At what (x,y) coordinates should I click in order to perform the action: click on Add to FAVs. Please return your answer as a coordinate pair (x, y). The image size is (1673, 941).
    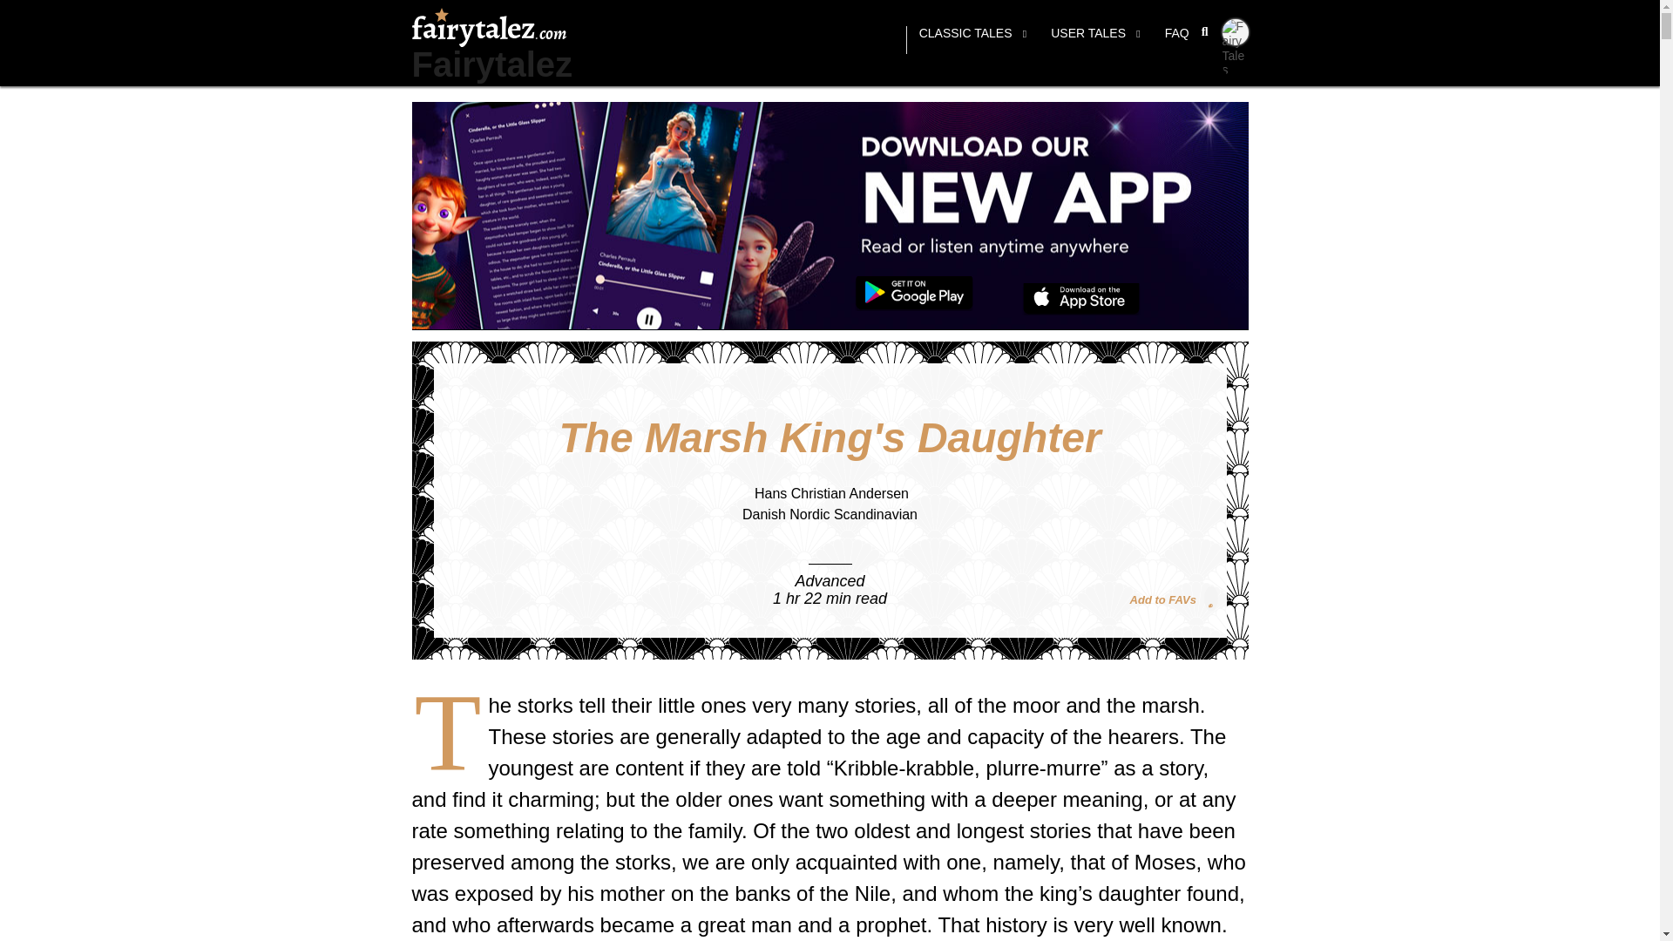
    Looking at the image, I should click on (1173, 598).